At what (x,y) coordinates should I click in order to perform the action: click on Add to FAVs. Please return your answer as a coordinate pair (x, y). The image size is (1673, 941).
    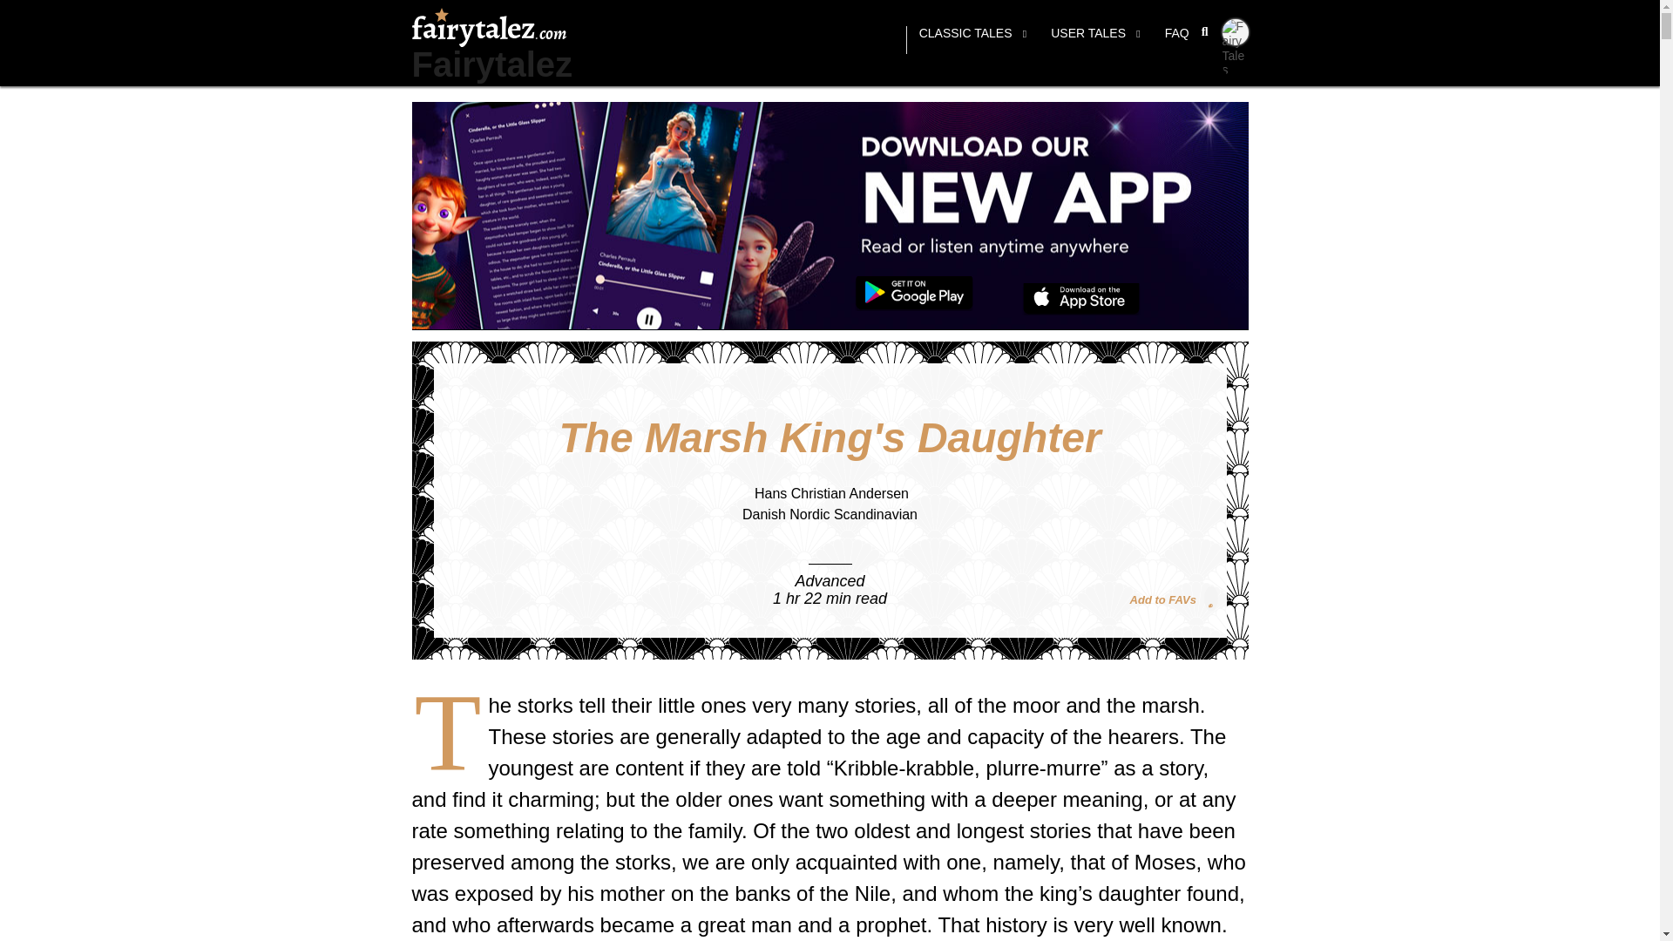
    Looking at the image, I should click on (1173, 598).